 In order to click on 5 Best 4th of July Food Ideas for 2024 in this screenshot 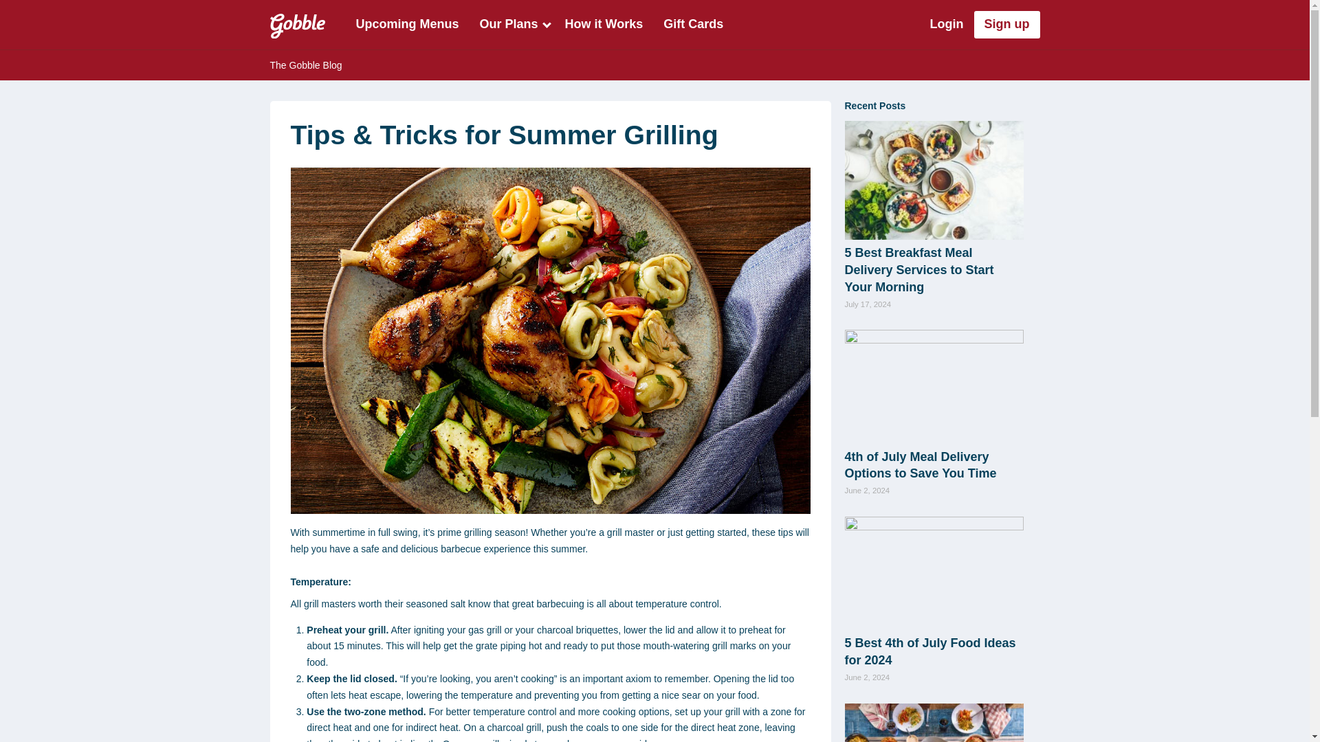, I will do `click(929, 651)`.